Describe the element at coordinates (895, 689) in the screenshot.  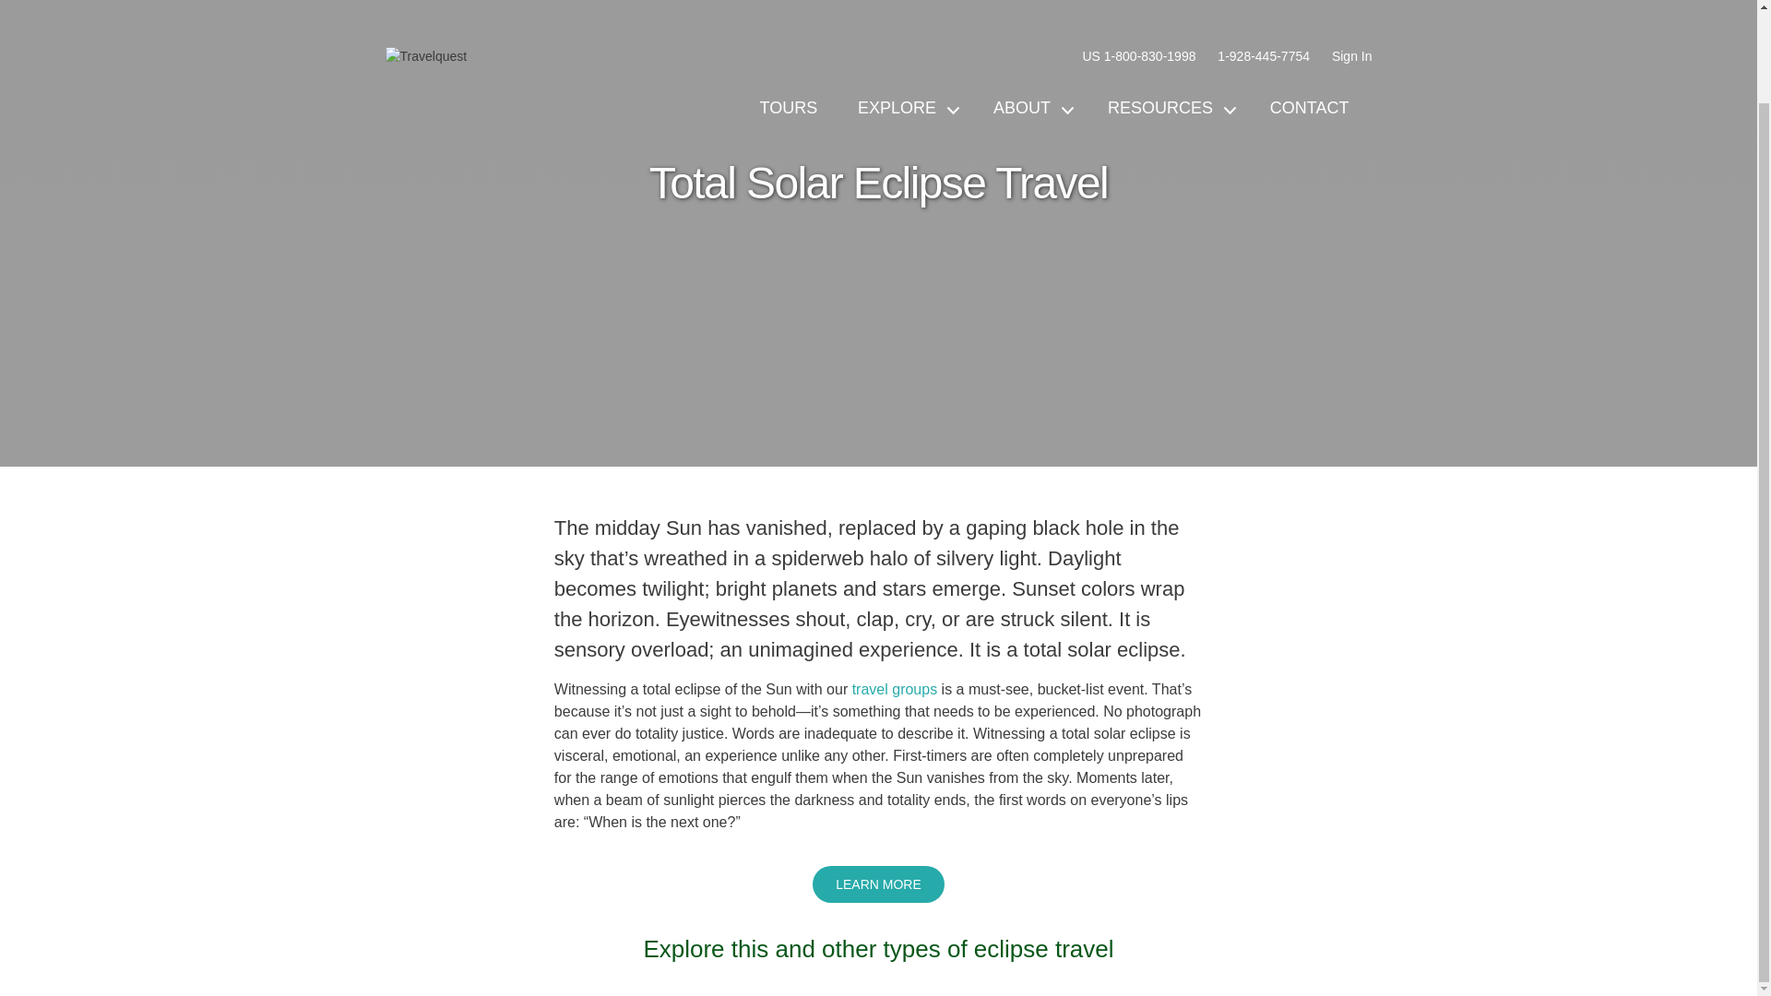
I see `travel groups` at that location.